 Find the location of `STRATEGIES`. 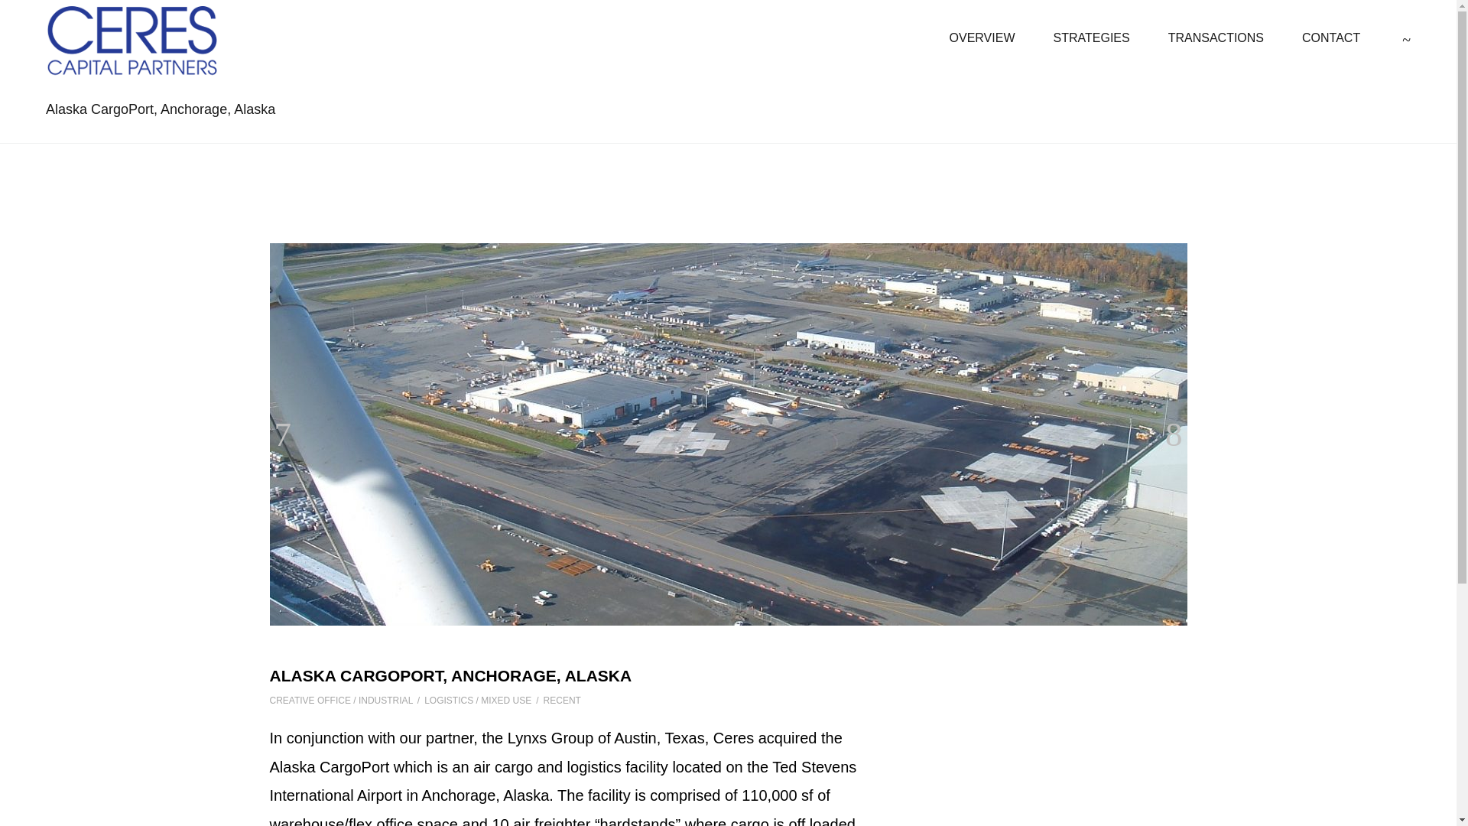

STRATEGIES is located at coordinates (1092, 37).